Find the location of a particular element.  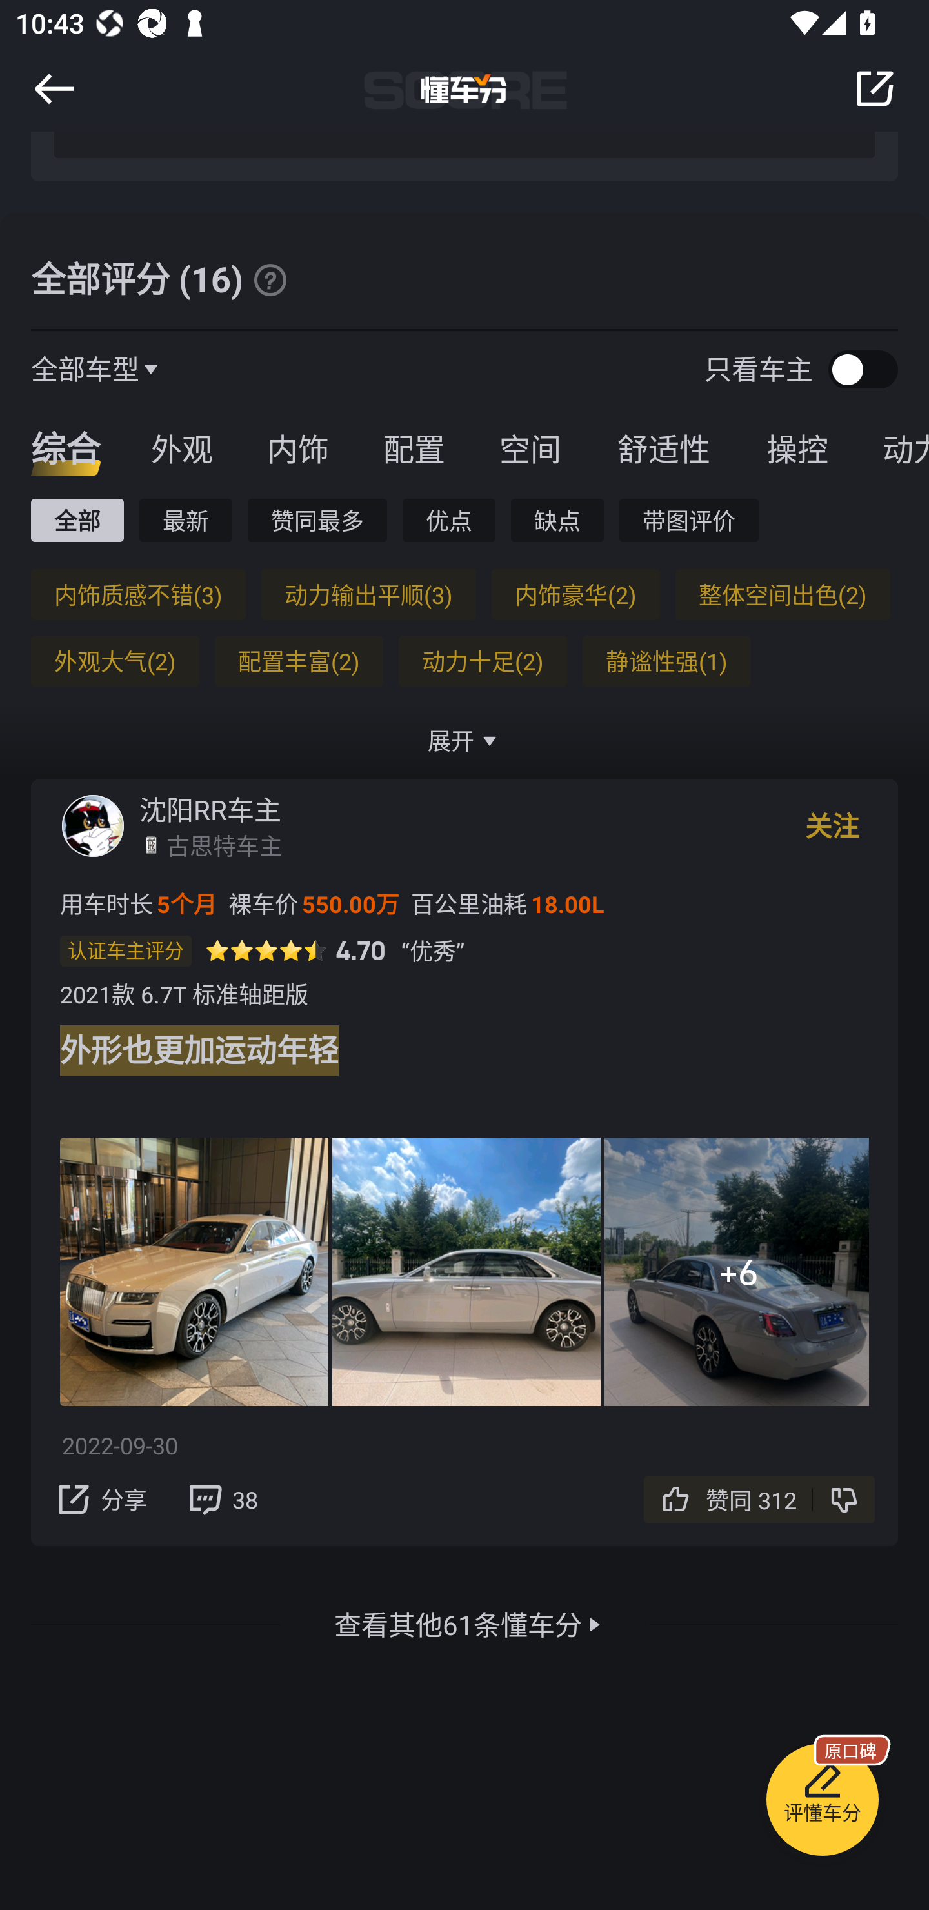

+6 is located at coordinates (737, 1272).